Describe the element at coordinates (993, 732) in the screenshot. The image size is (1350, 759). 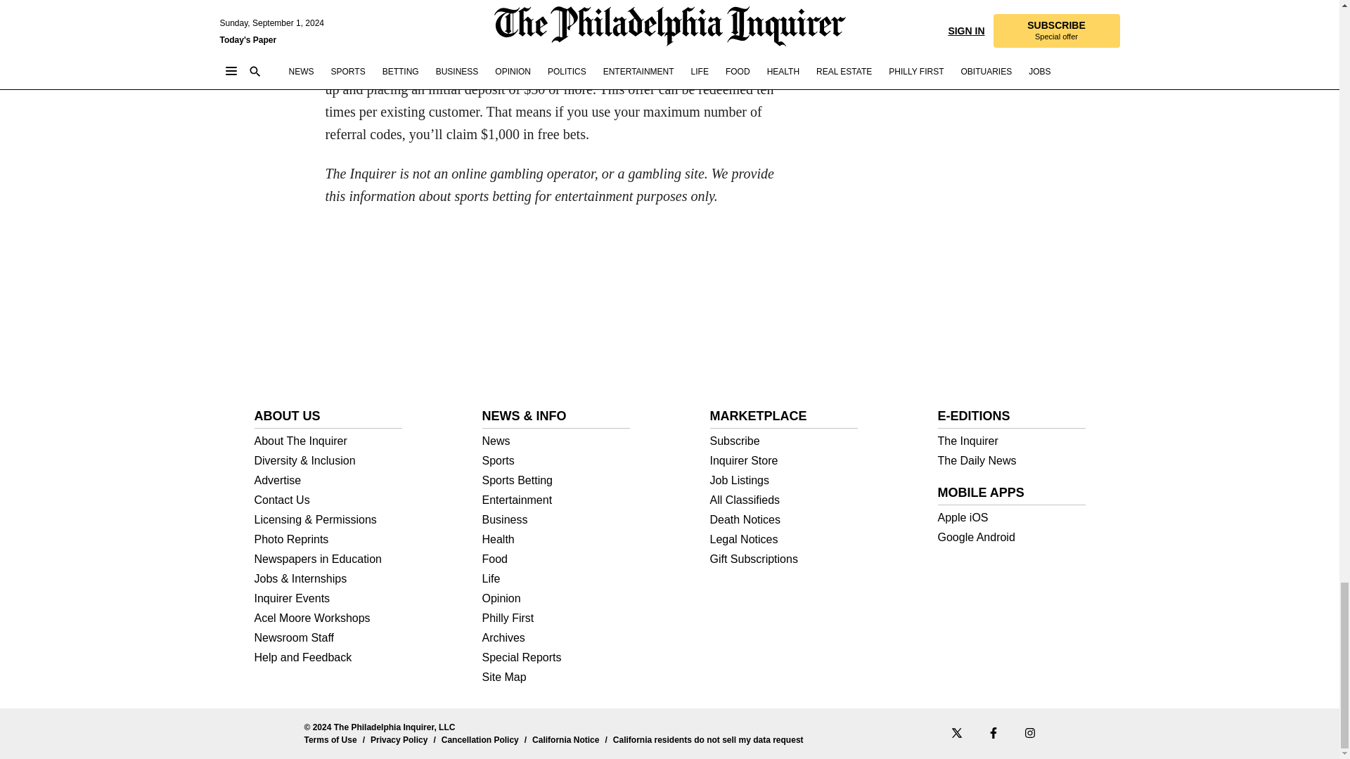
I see `Facebook` at that location.